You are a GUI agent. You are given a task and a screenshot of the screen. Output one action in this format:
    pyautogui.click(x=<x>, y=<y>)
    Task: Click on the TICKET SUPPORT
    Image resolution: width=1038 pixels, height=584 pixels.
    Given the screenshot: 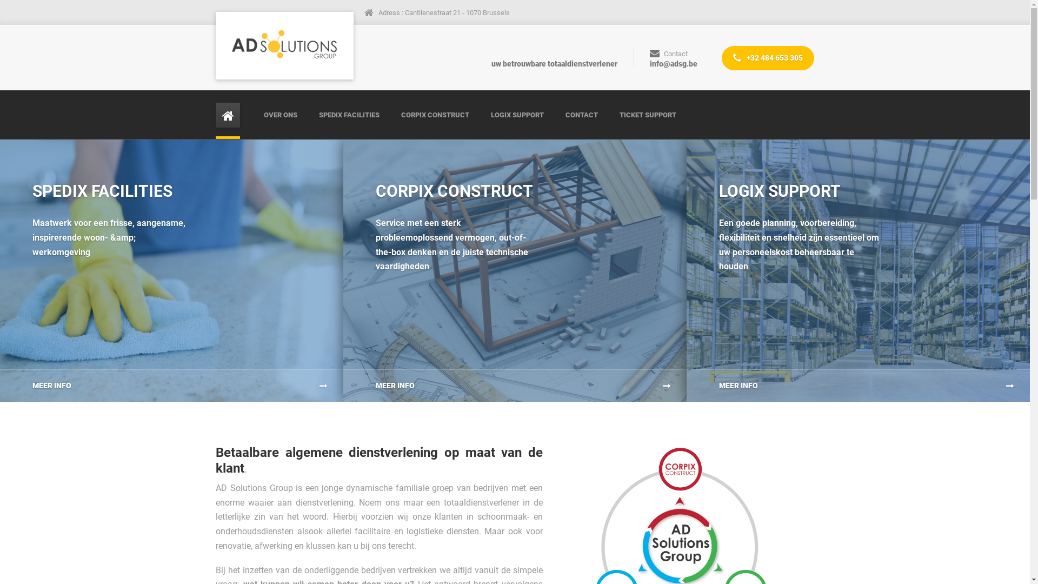 What is the action you would take?
    pyautogui.click(x=648, y=115)
    